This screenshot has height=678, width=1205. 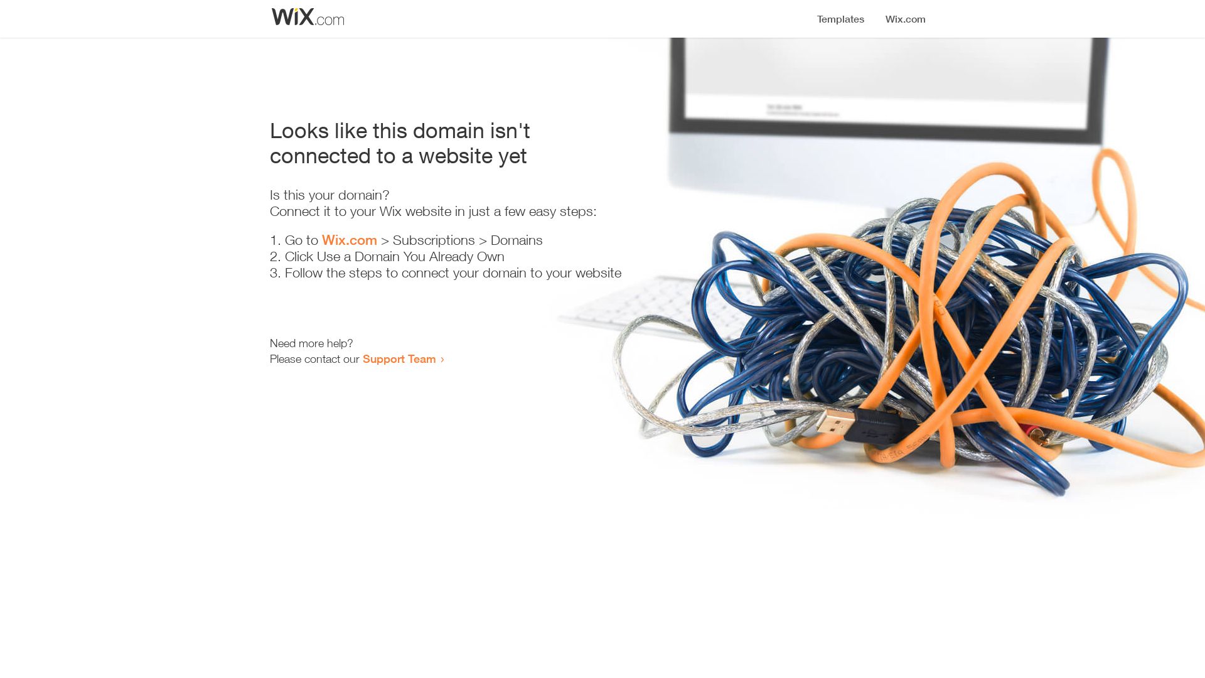 I want to click on Support Team, so click(x=399, y=358).